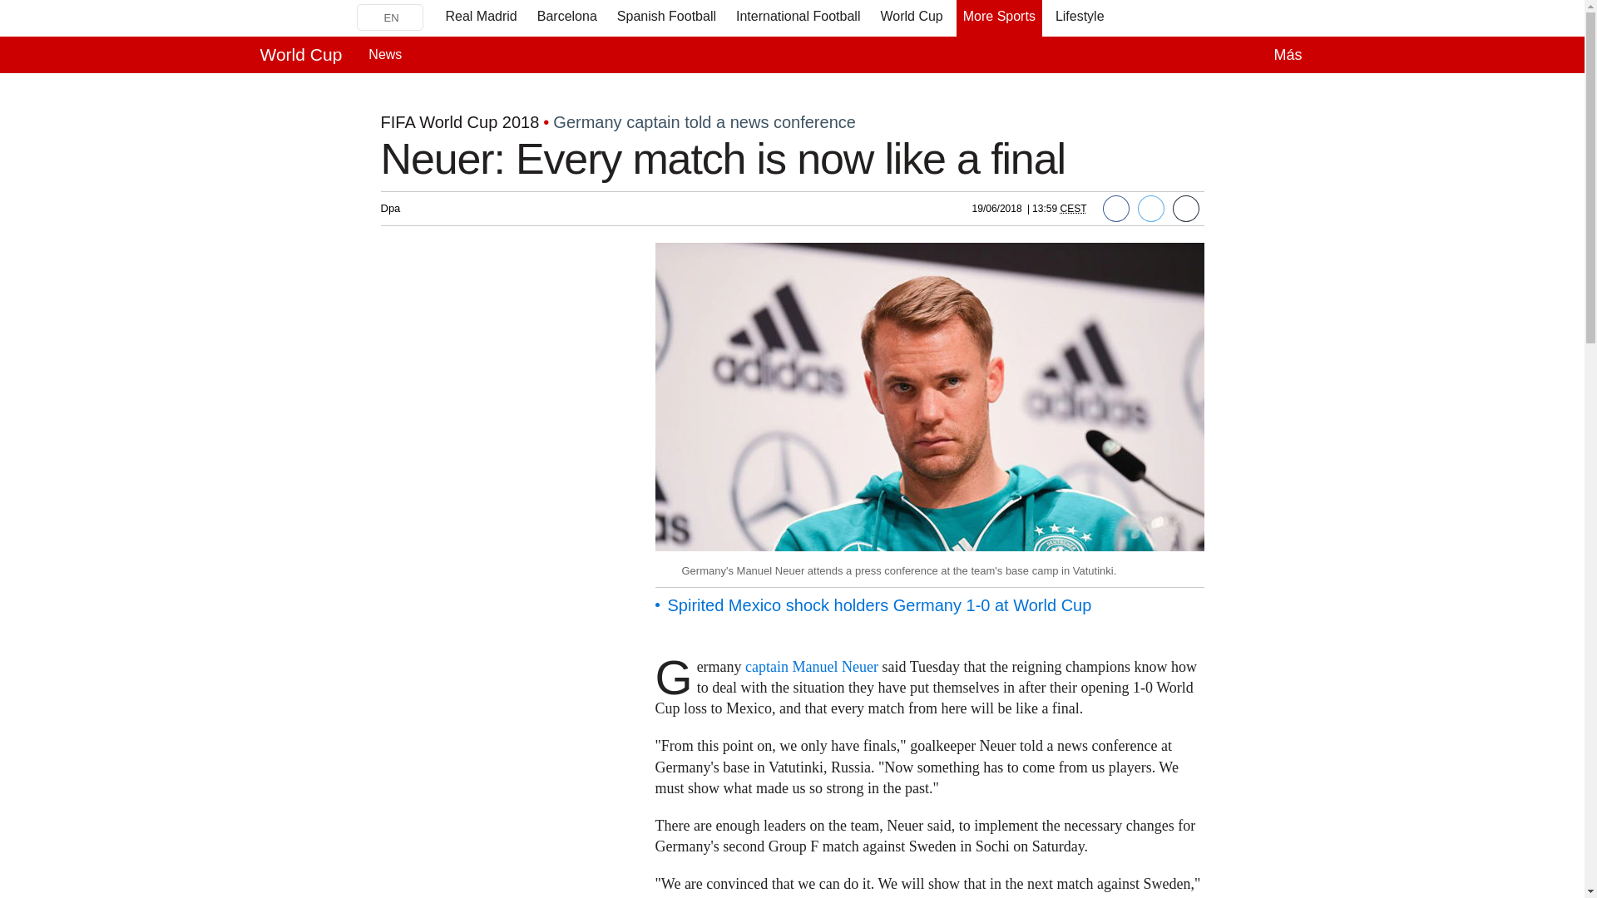 The image size is (1597, 898). I want to click on Lifestyle, so click(1080, 18).